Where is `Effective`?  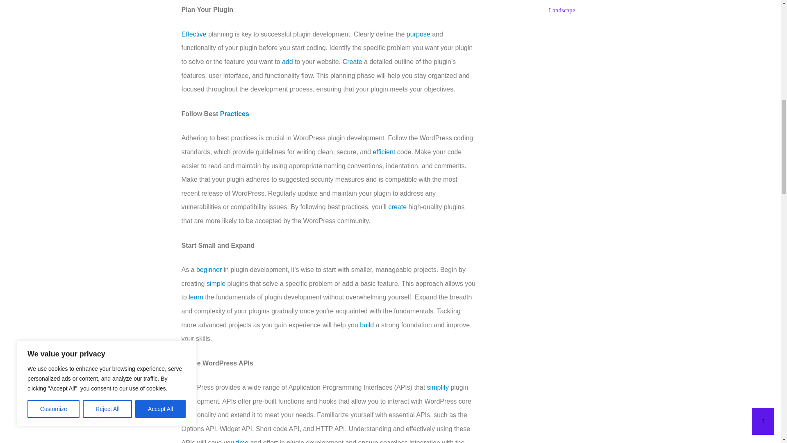
Effective is located at coordinates (193, 34).